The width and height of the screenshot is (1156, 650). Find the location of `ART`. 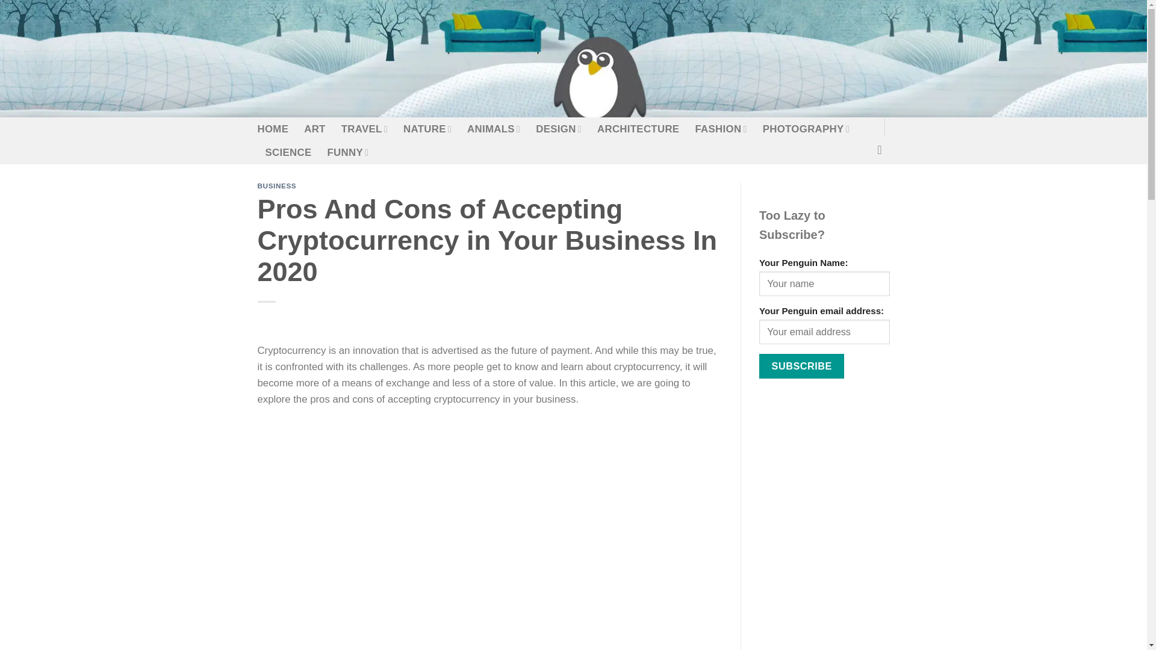

ART is located at coordinates (314, 129).